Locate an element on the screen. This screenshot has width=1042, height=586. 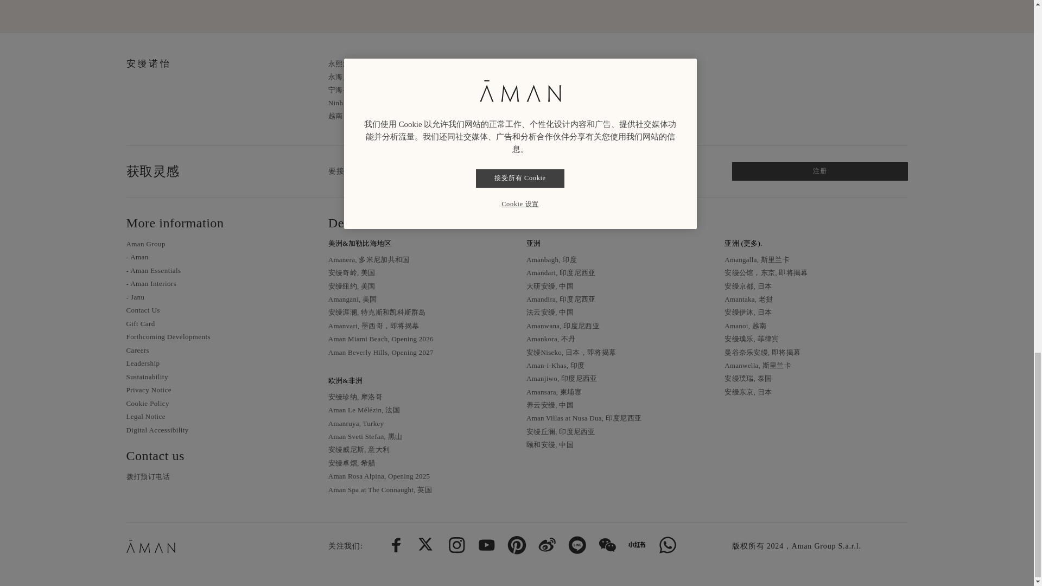
Gift Card is located at coordinates (140, 323).